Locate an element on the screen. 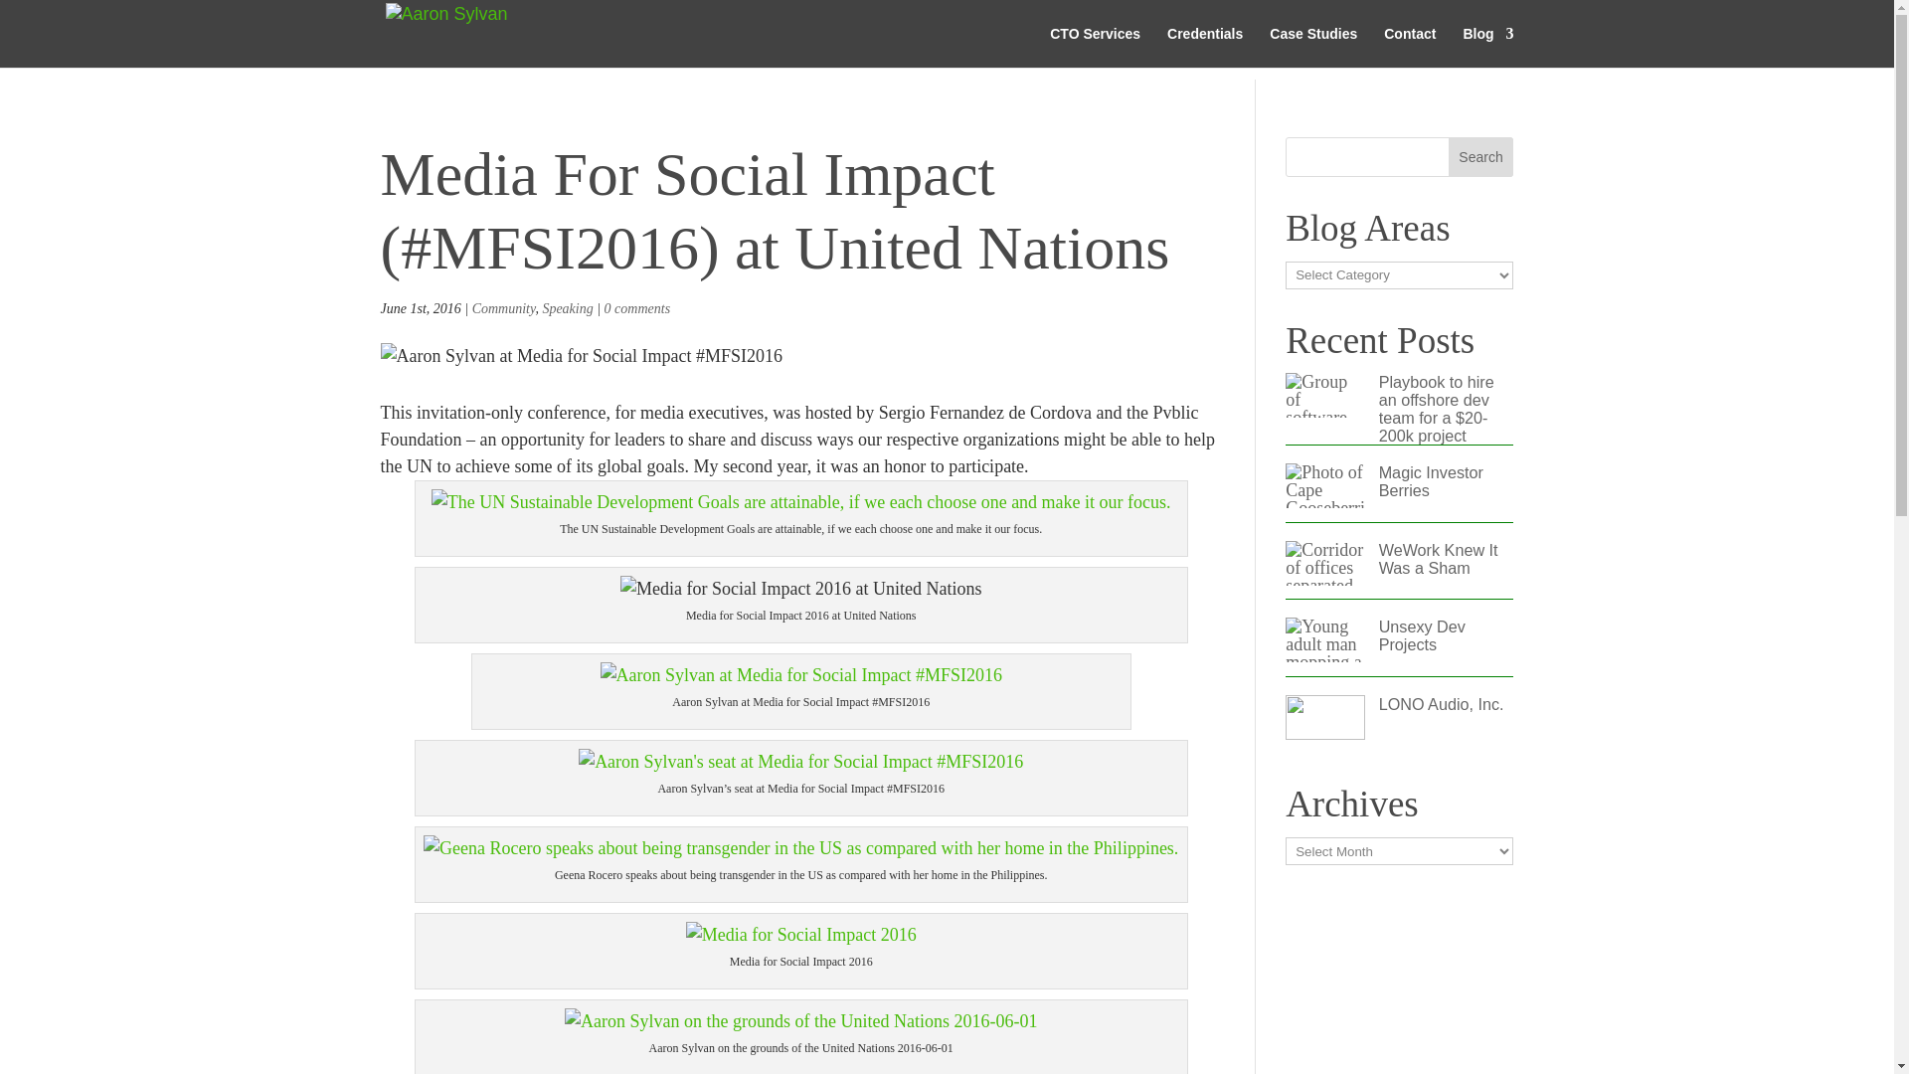 The image size is (1909, 1074). Magic Investor Berries is located at coordinates (1430, 481).